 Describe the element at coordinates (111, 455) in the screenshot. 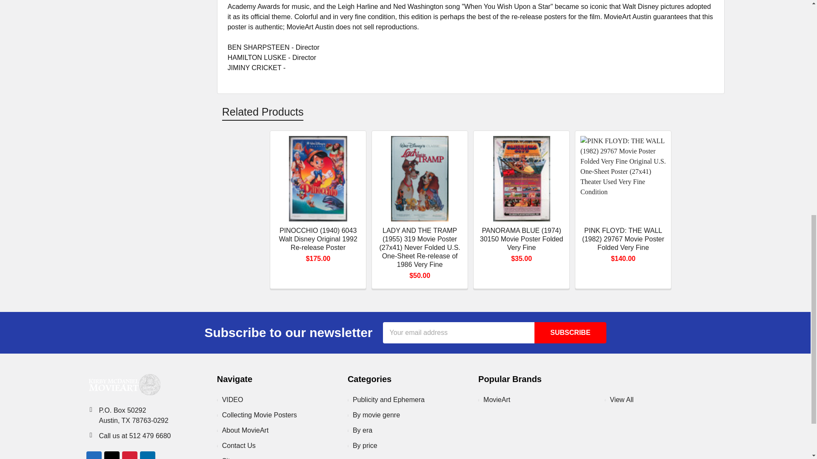

I see `X` at that location.